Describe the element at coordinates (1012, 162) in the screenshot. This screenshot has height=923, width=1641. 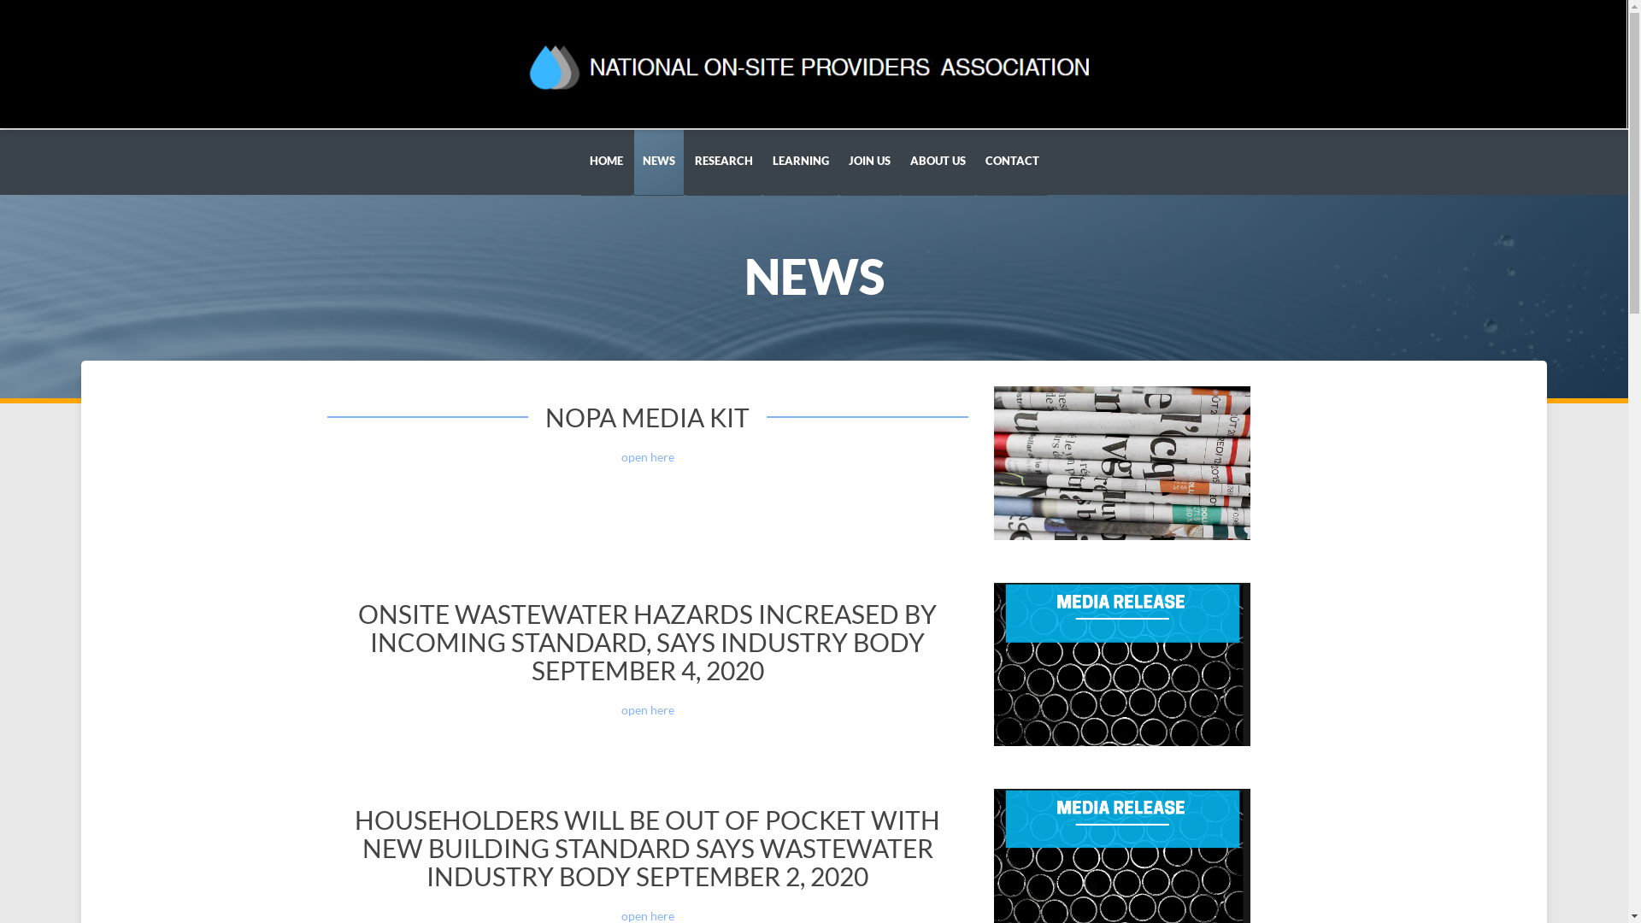
I see `CONTACT` at that location.